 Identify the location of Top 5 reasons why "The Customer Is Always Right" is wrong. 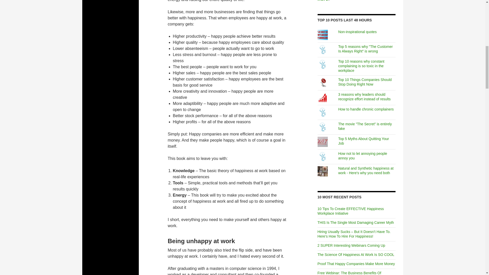
(365, 49).